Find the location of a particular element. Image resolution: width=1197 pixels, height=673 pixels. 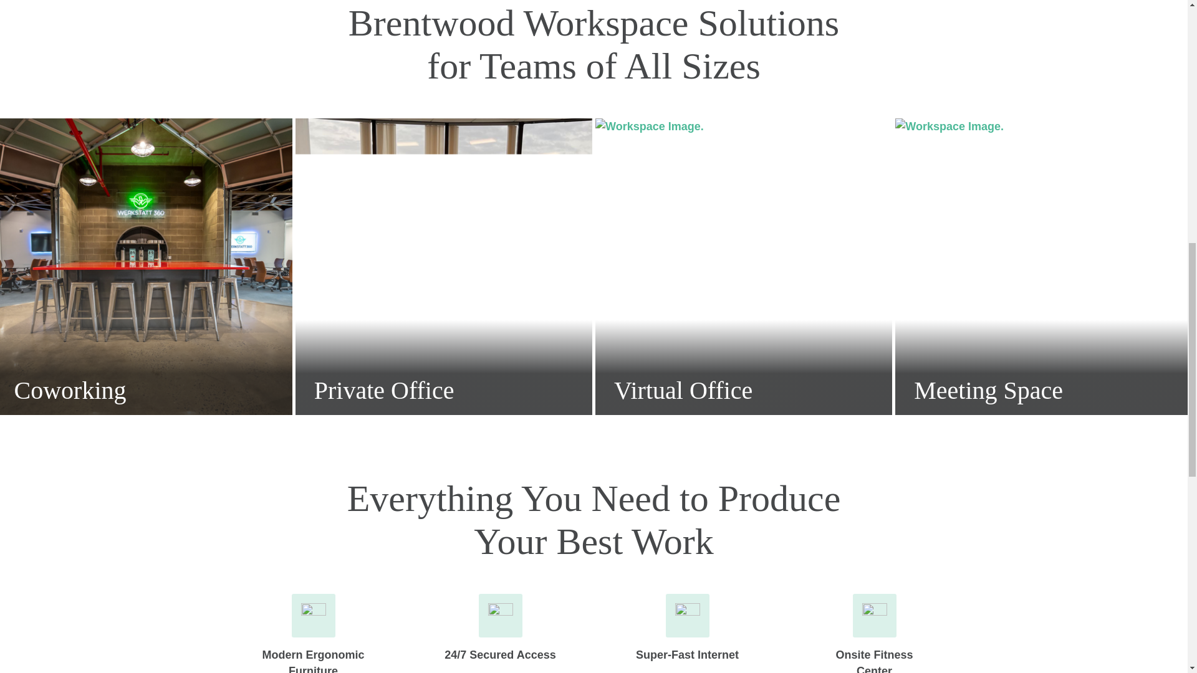

Private Office is located at coordinates (444, 267).